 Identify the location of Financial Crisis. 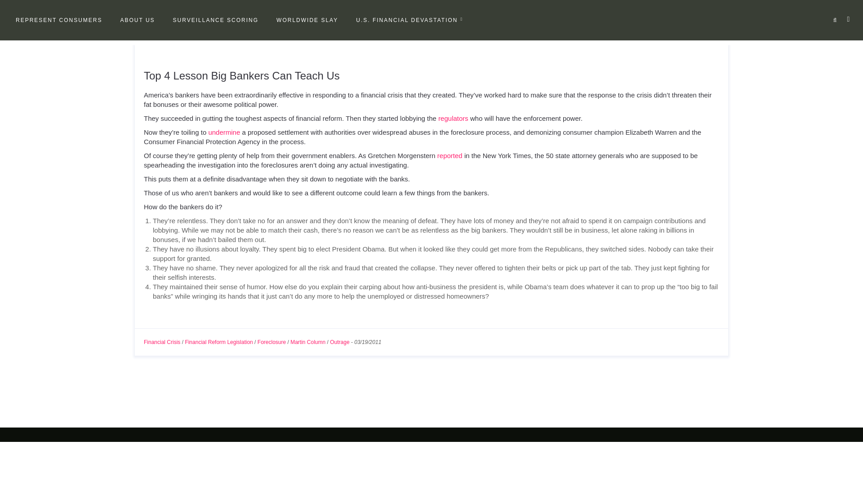
(162, 342).